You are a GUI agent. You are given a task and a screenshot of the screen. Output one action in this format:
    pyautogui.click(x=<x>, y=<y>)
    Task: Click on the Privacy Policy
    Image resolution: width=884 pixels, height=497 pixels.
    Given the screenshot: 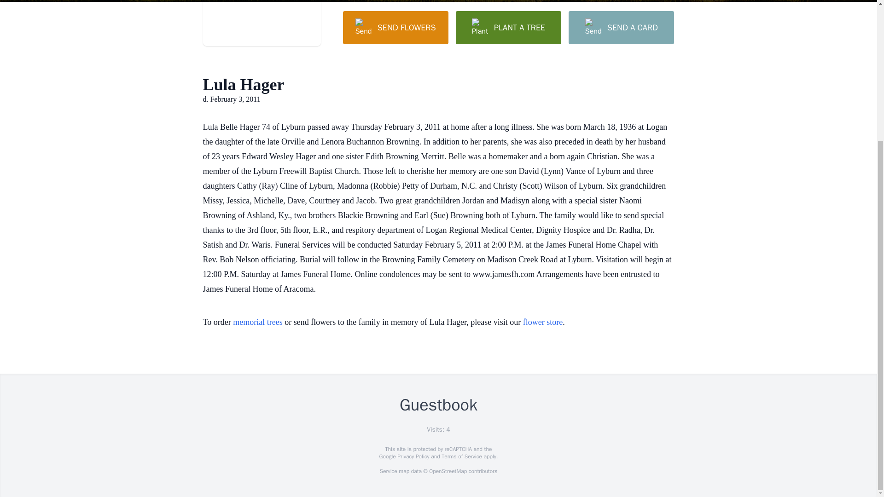 What is the action you would take?
    pyautogui.click(x=413, y=457)
    